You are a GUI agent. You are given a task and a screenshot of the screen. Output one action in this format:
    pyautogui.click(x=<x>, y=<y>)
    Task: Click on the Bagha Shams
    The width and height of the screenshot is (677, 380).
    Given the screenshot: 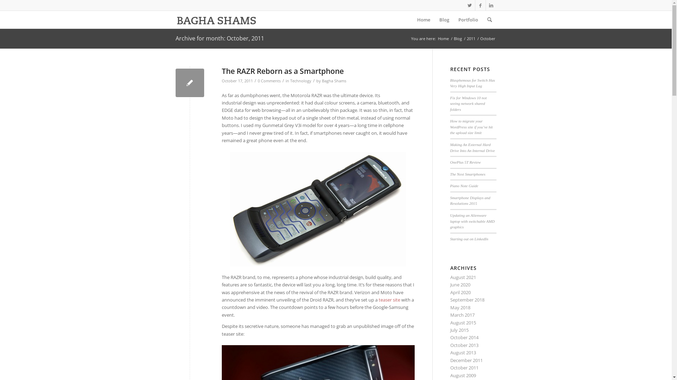 What is the action you would take?
    pyautogui.click(x=334, y=81)
    